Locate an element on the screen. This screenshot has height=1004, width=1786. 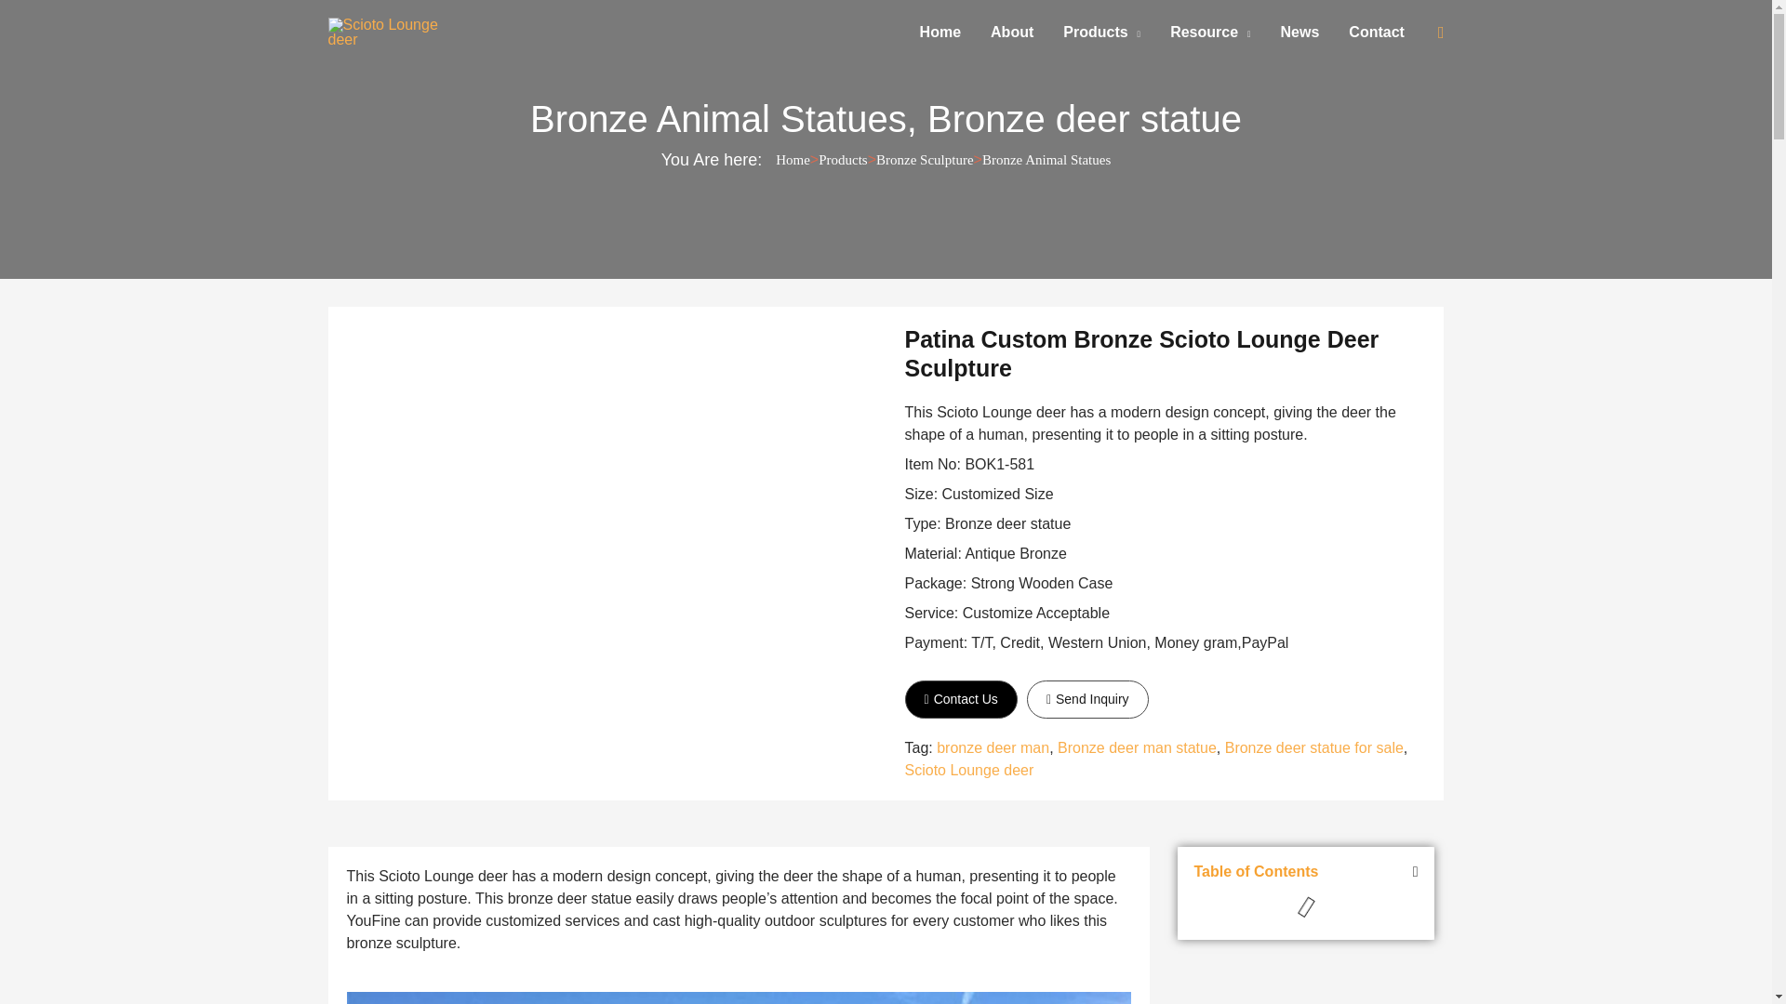
Products is located at coordinates (1101, 32).